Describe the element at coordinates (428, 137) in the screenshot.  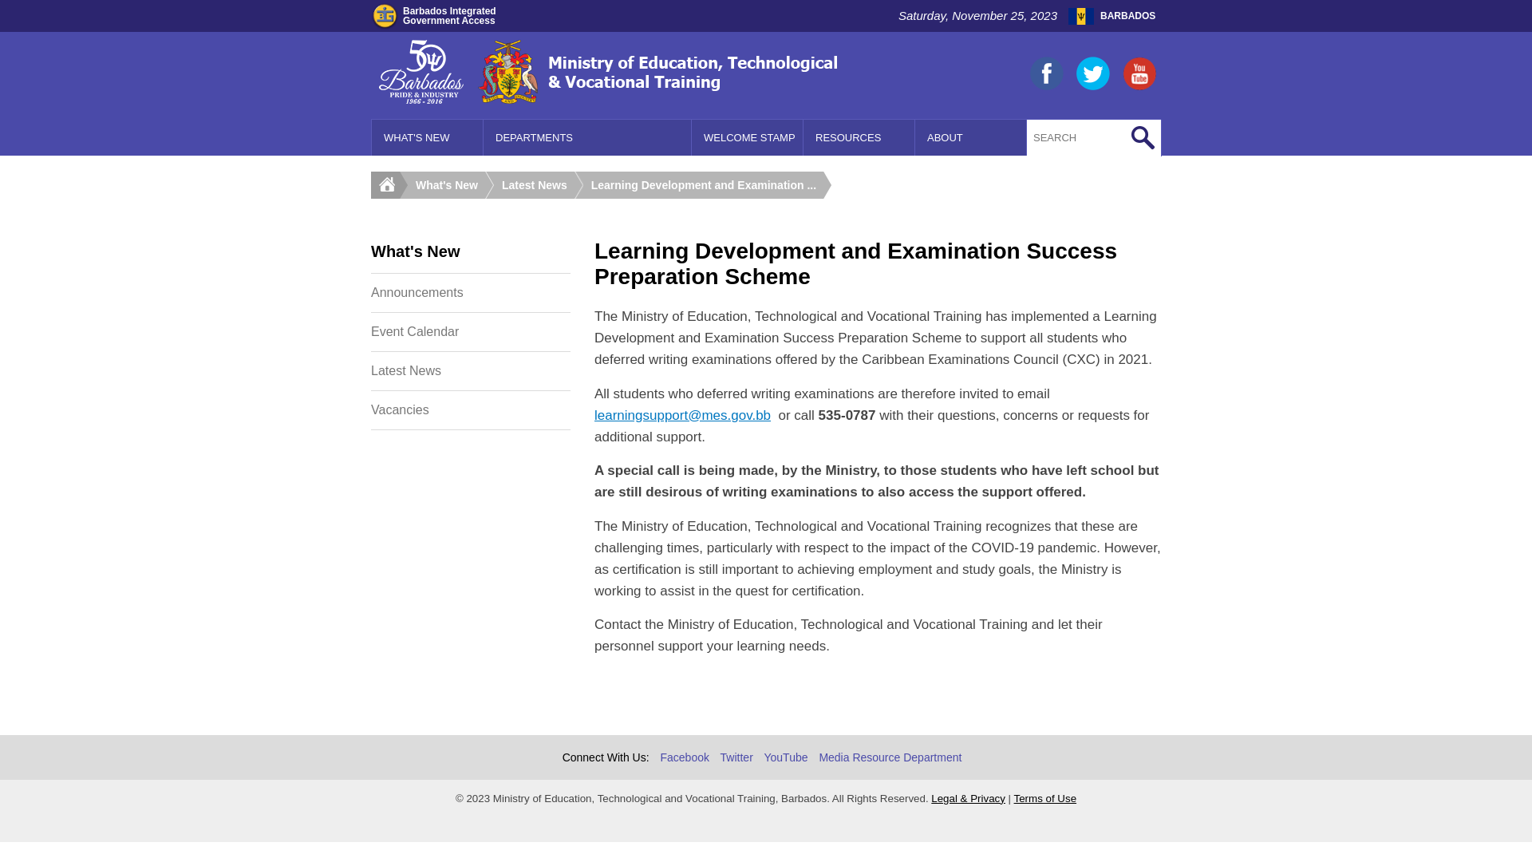
I see `WHAT'S NEW` at that location.